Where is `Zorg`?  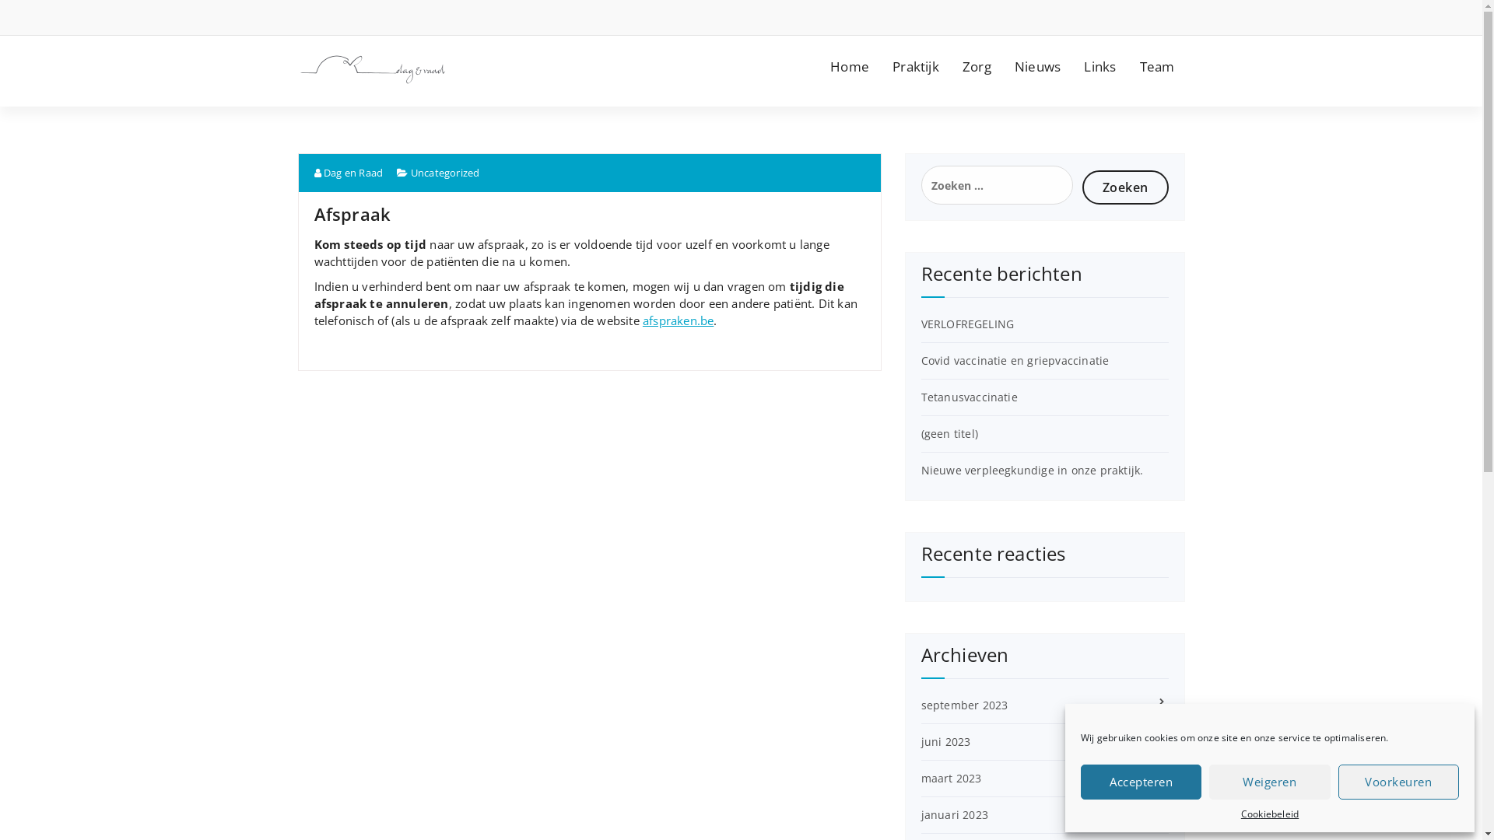
Zorg is located at coordinates (977, 67).